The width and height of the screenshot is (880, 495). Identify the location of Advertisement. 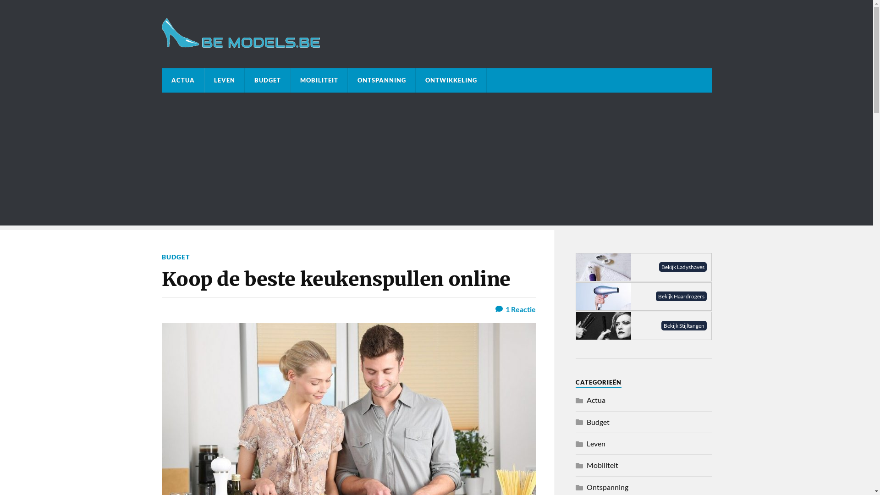
(436, 161).